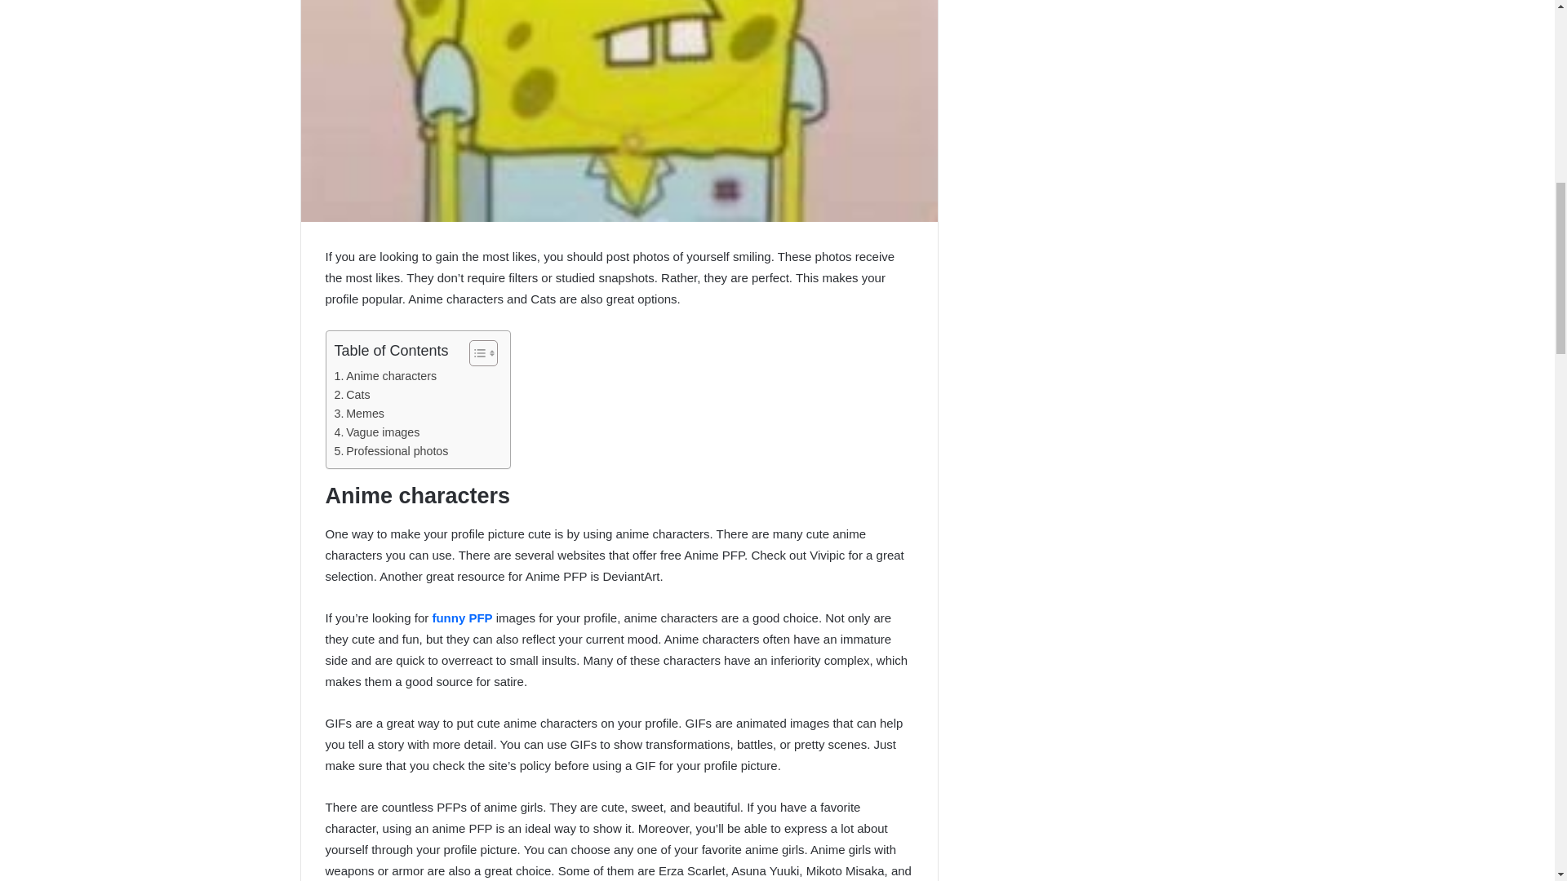 This screenshot has height=881, width=1567. I want to click on Memes, so click(359, 414).